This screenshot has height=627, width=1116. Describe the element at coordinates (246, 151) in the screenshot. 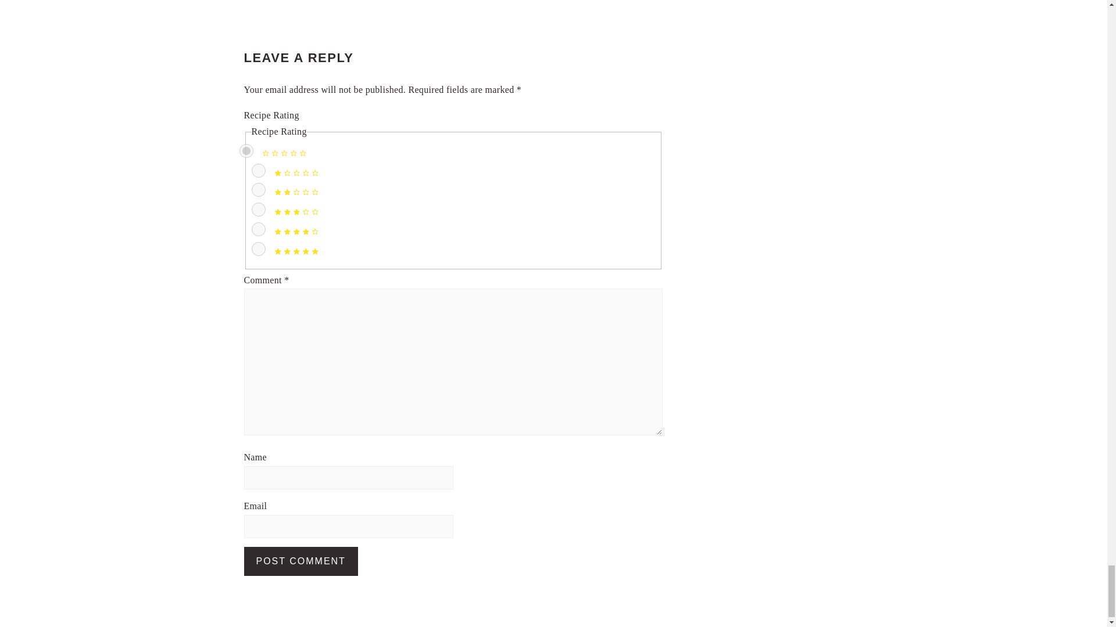

I see `0` at that location.